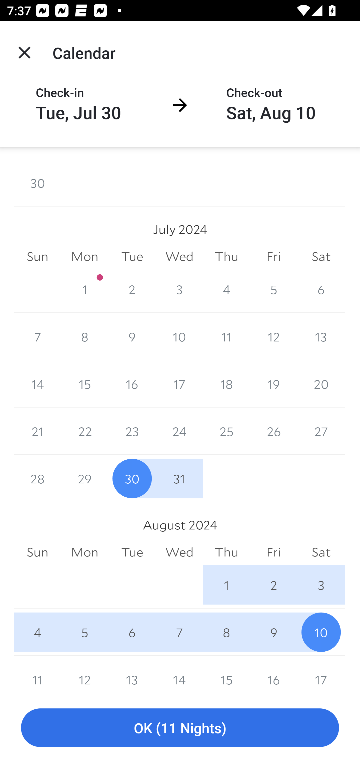 This screenshot has height=761, width=360. Describe the element at coordinates (37, 256) in the screenshot. I see `Sun` at that location.